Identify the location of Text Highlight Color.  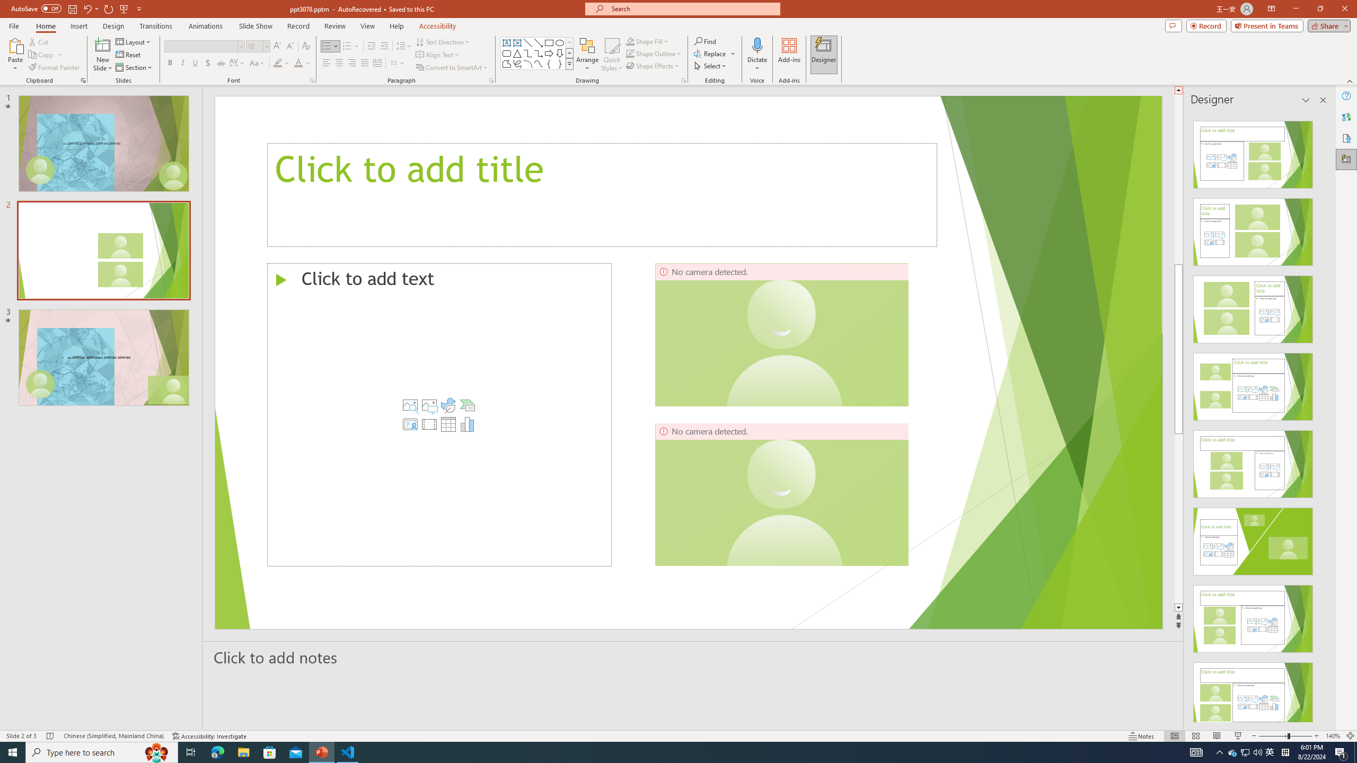
(281, 64).